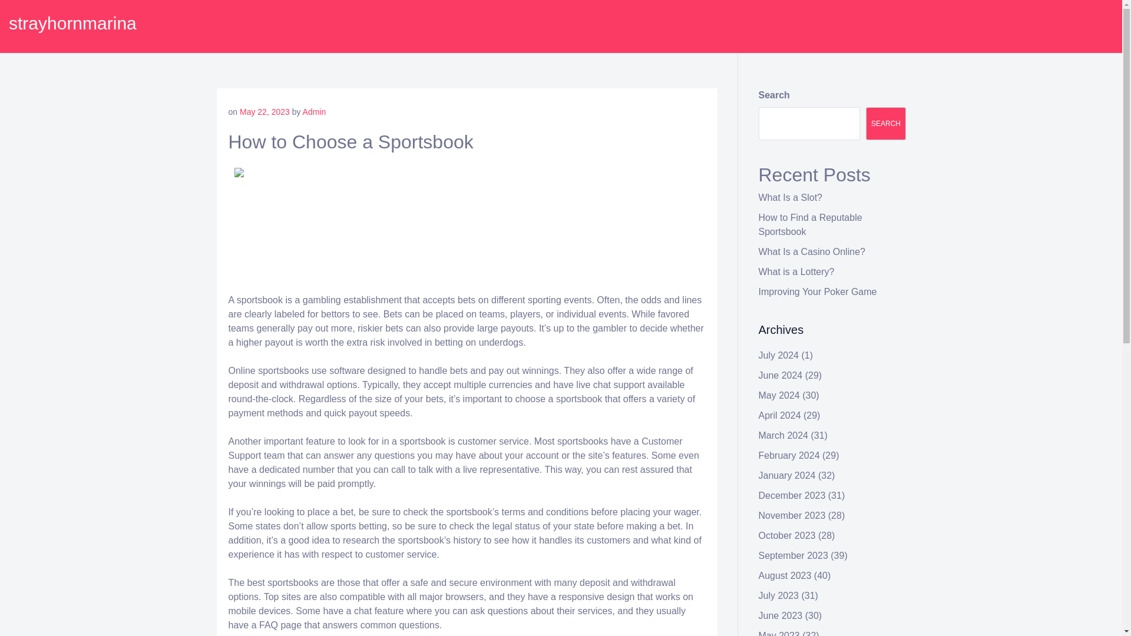 Image resolution: width=1131 pixels, height=636 pixels. Describe the element at coordinates (791, 198) in the screenshot. I see `What Is a Slot?` at that location.